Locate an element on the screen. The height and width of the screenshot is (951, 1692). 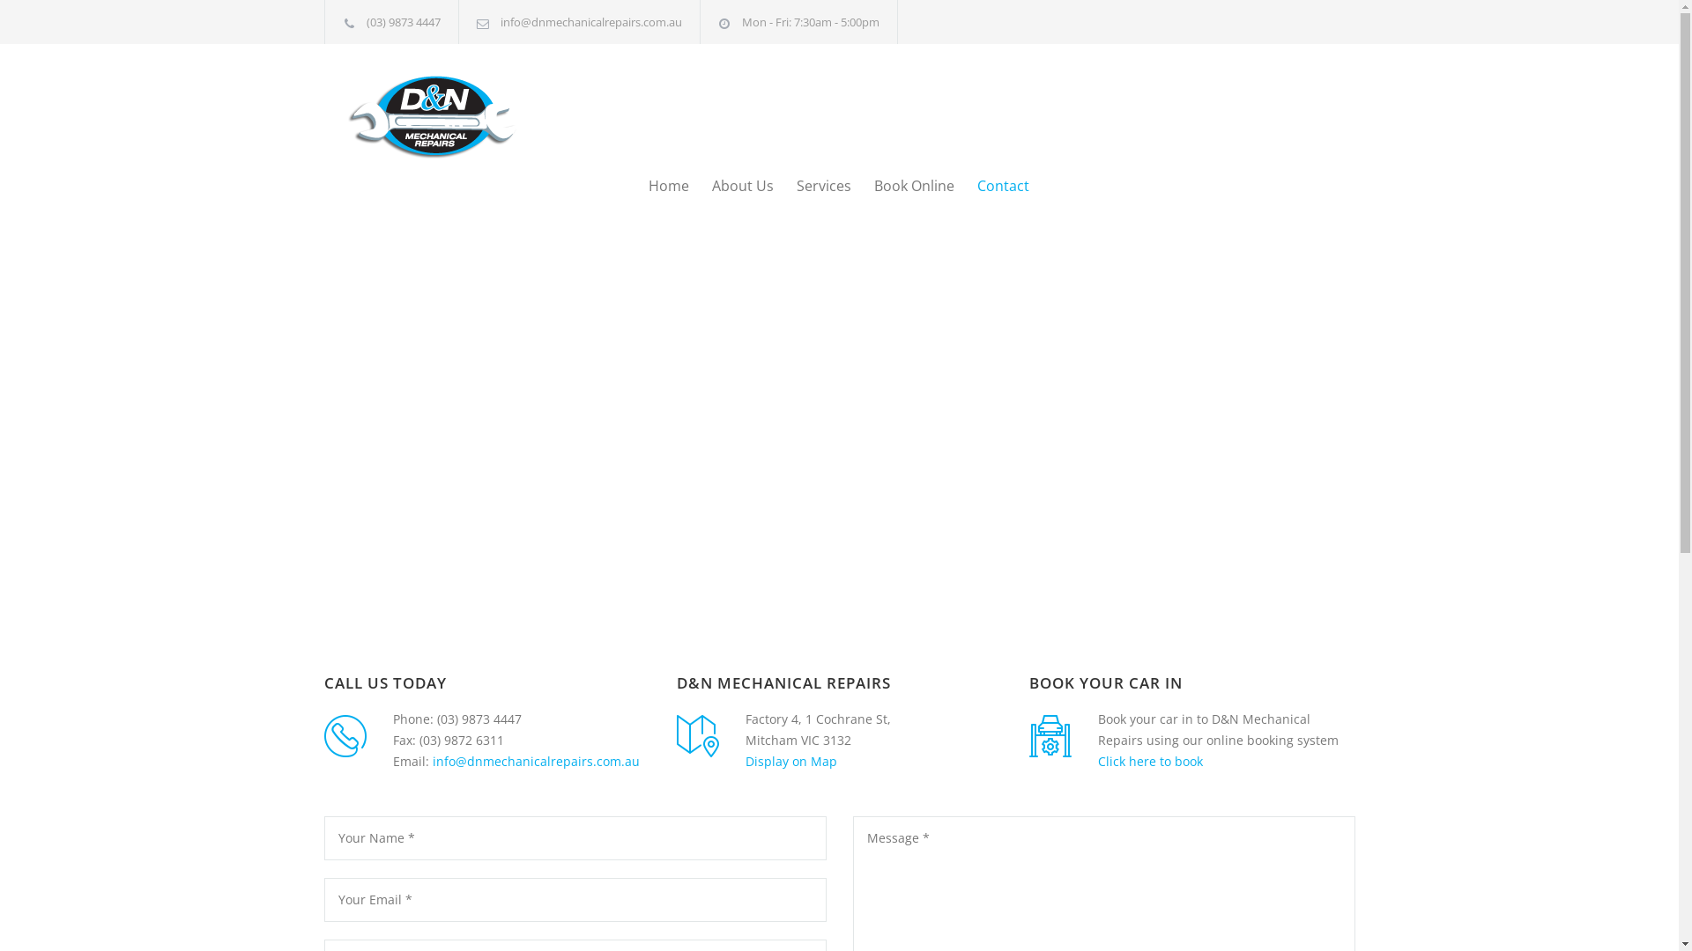
Services is located at coordinates (813, 186).